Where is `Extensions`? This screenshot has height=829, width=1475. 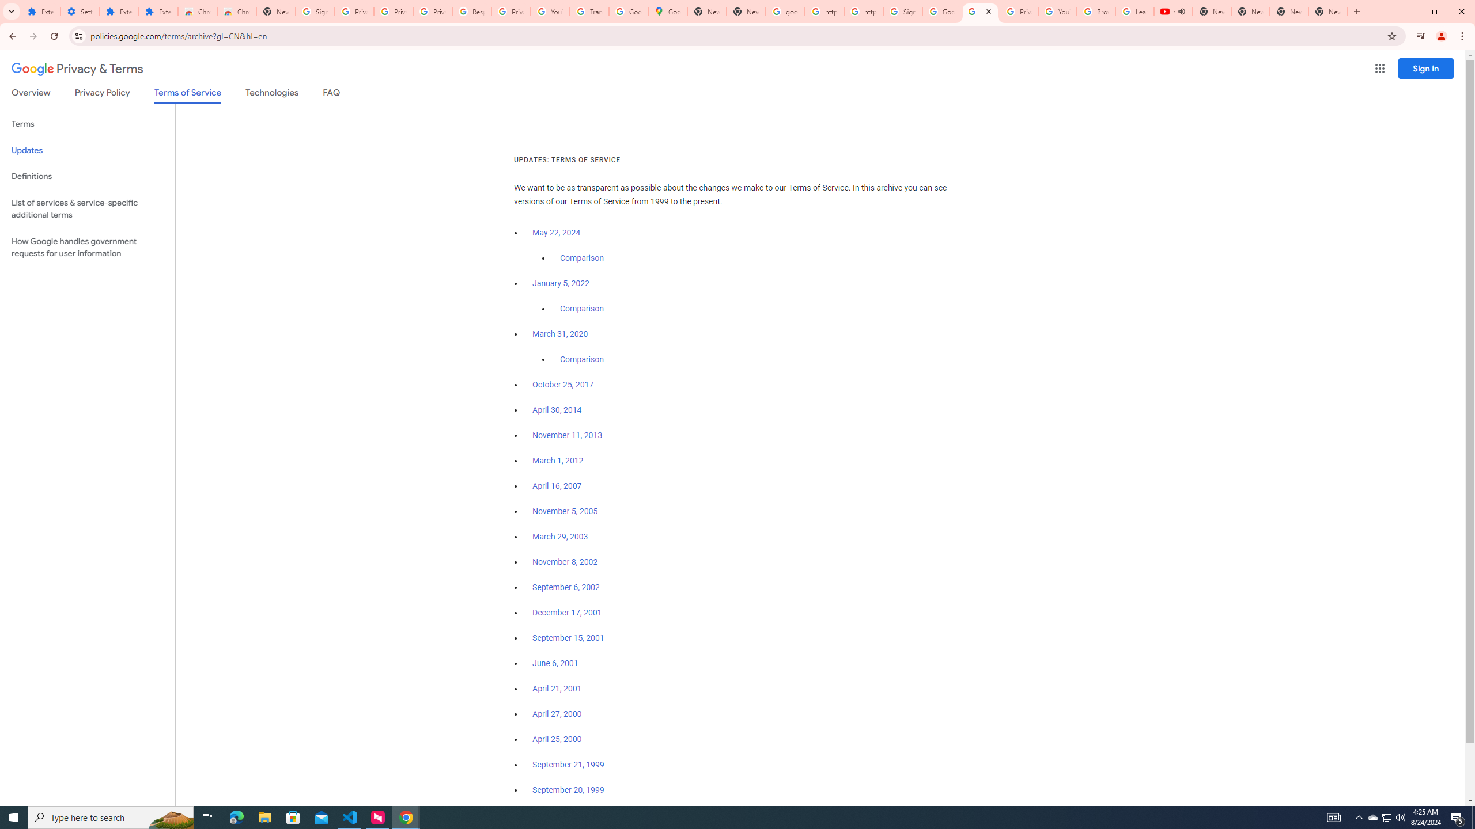 Extensions is located at coordinates (158, 12).